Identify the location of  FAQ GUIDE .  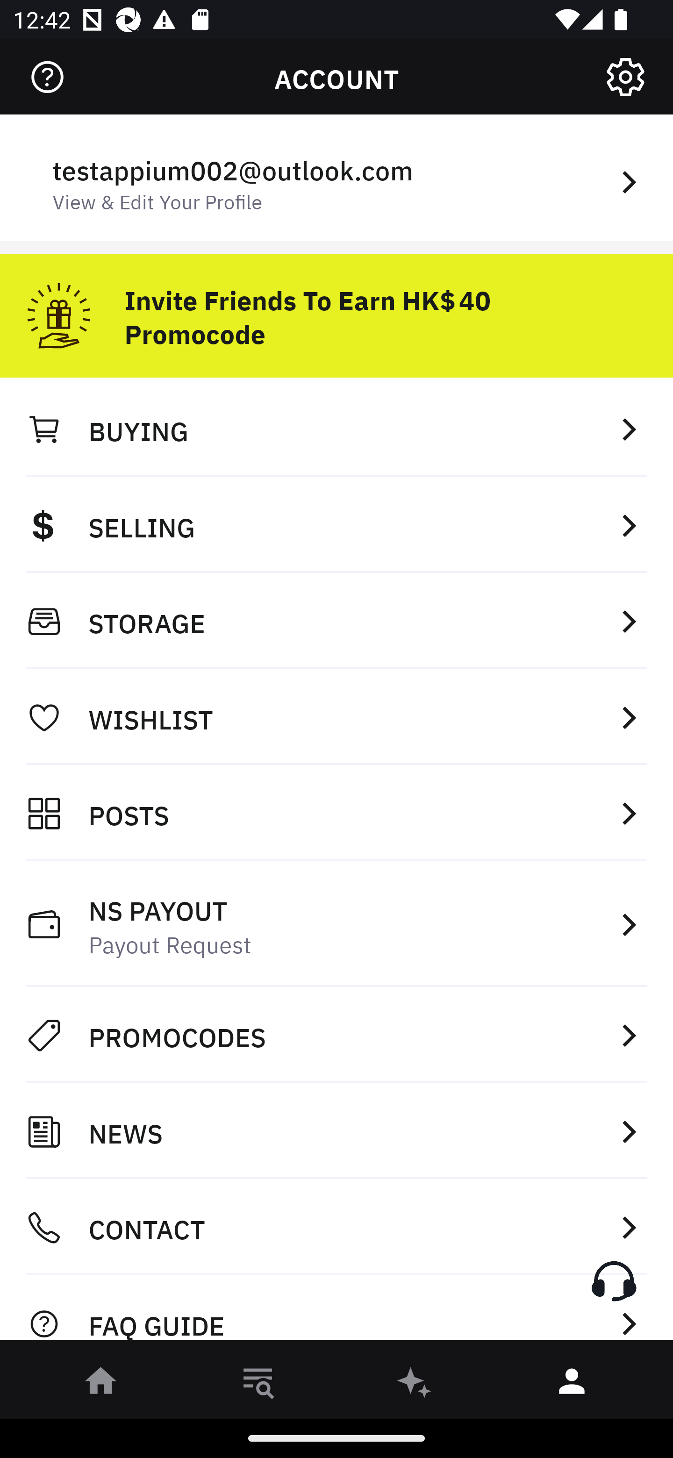
(336, 1313).